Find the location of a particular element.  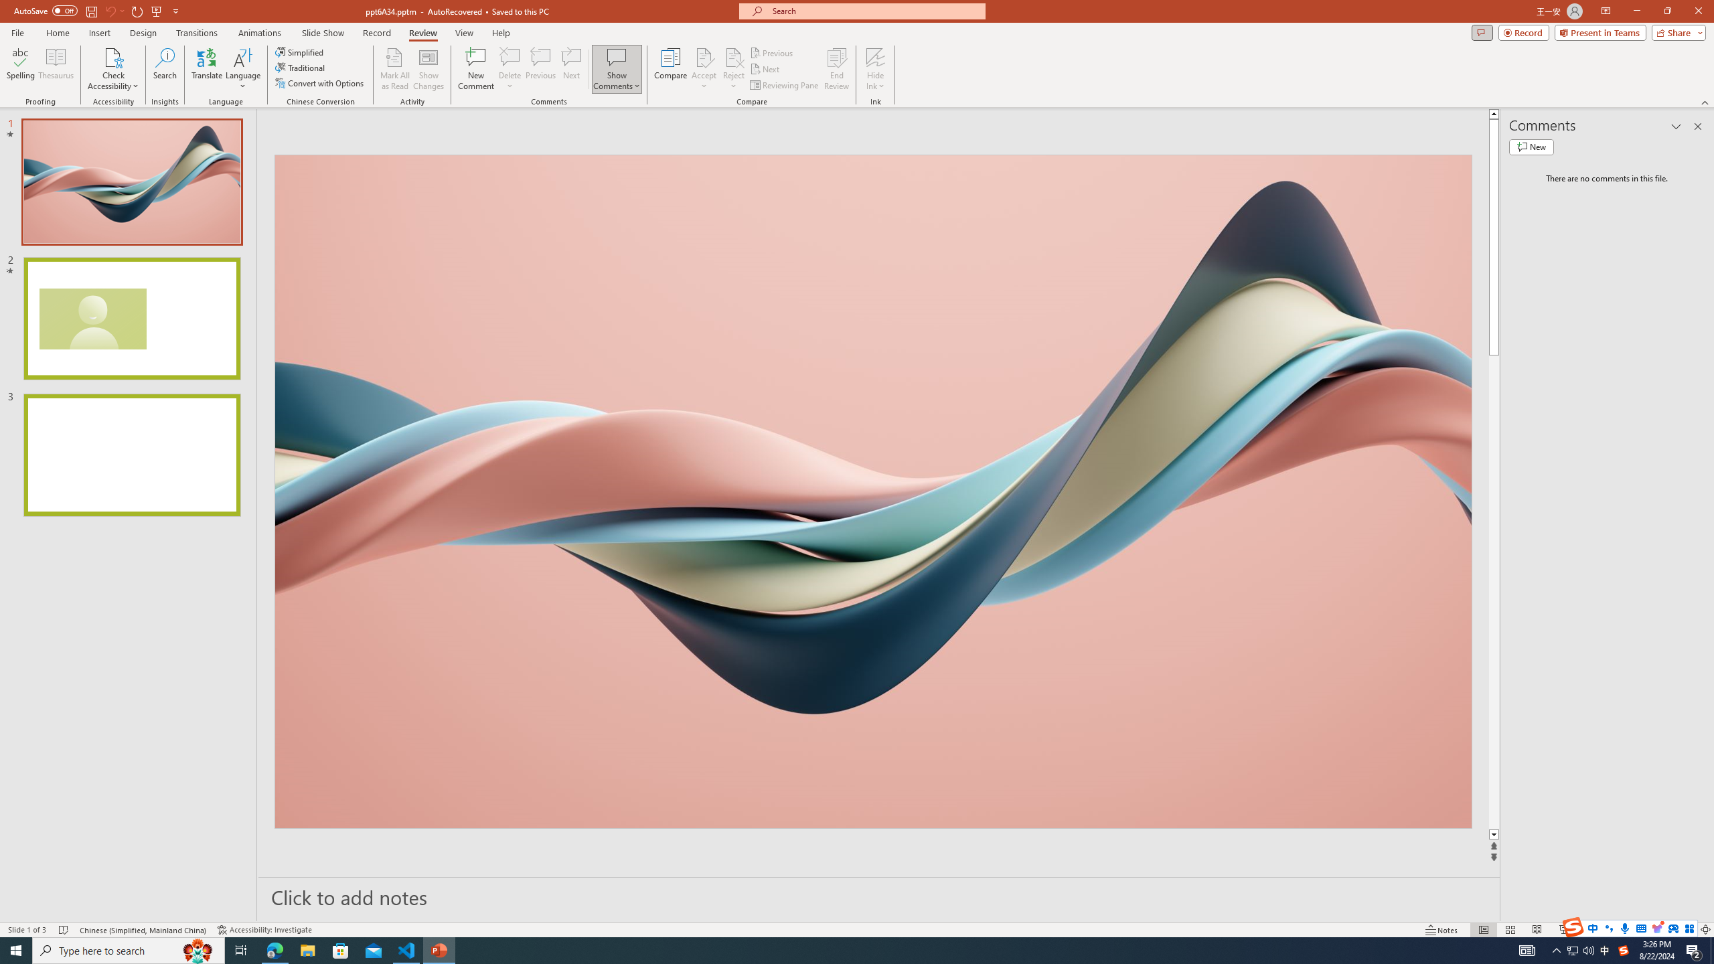

New Comment is located at coordinates (475, 69).